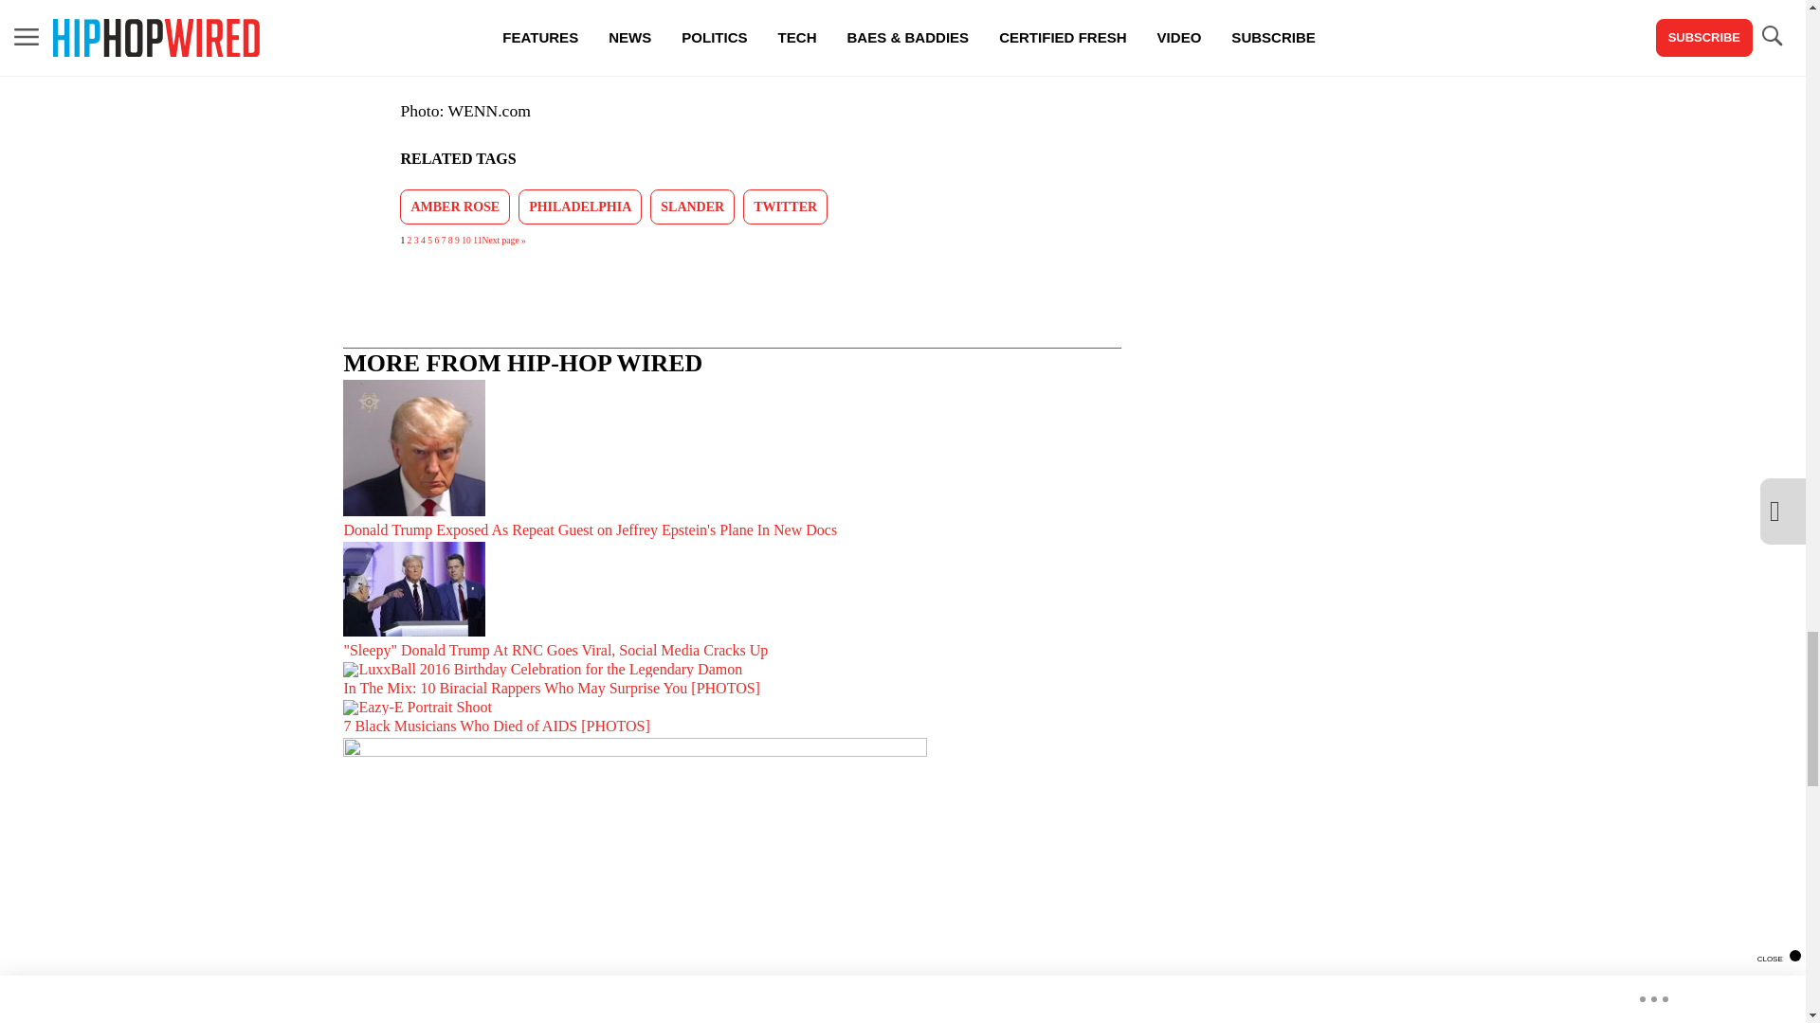 The image size is (1820, 1023). Describe the element at coordinates (466, 241) in the screenshot. I see `10` at that location.